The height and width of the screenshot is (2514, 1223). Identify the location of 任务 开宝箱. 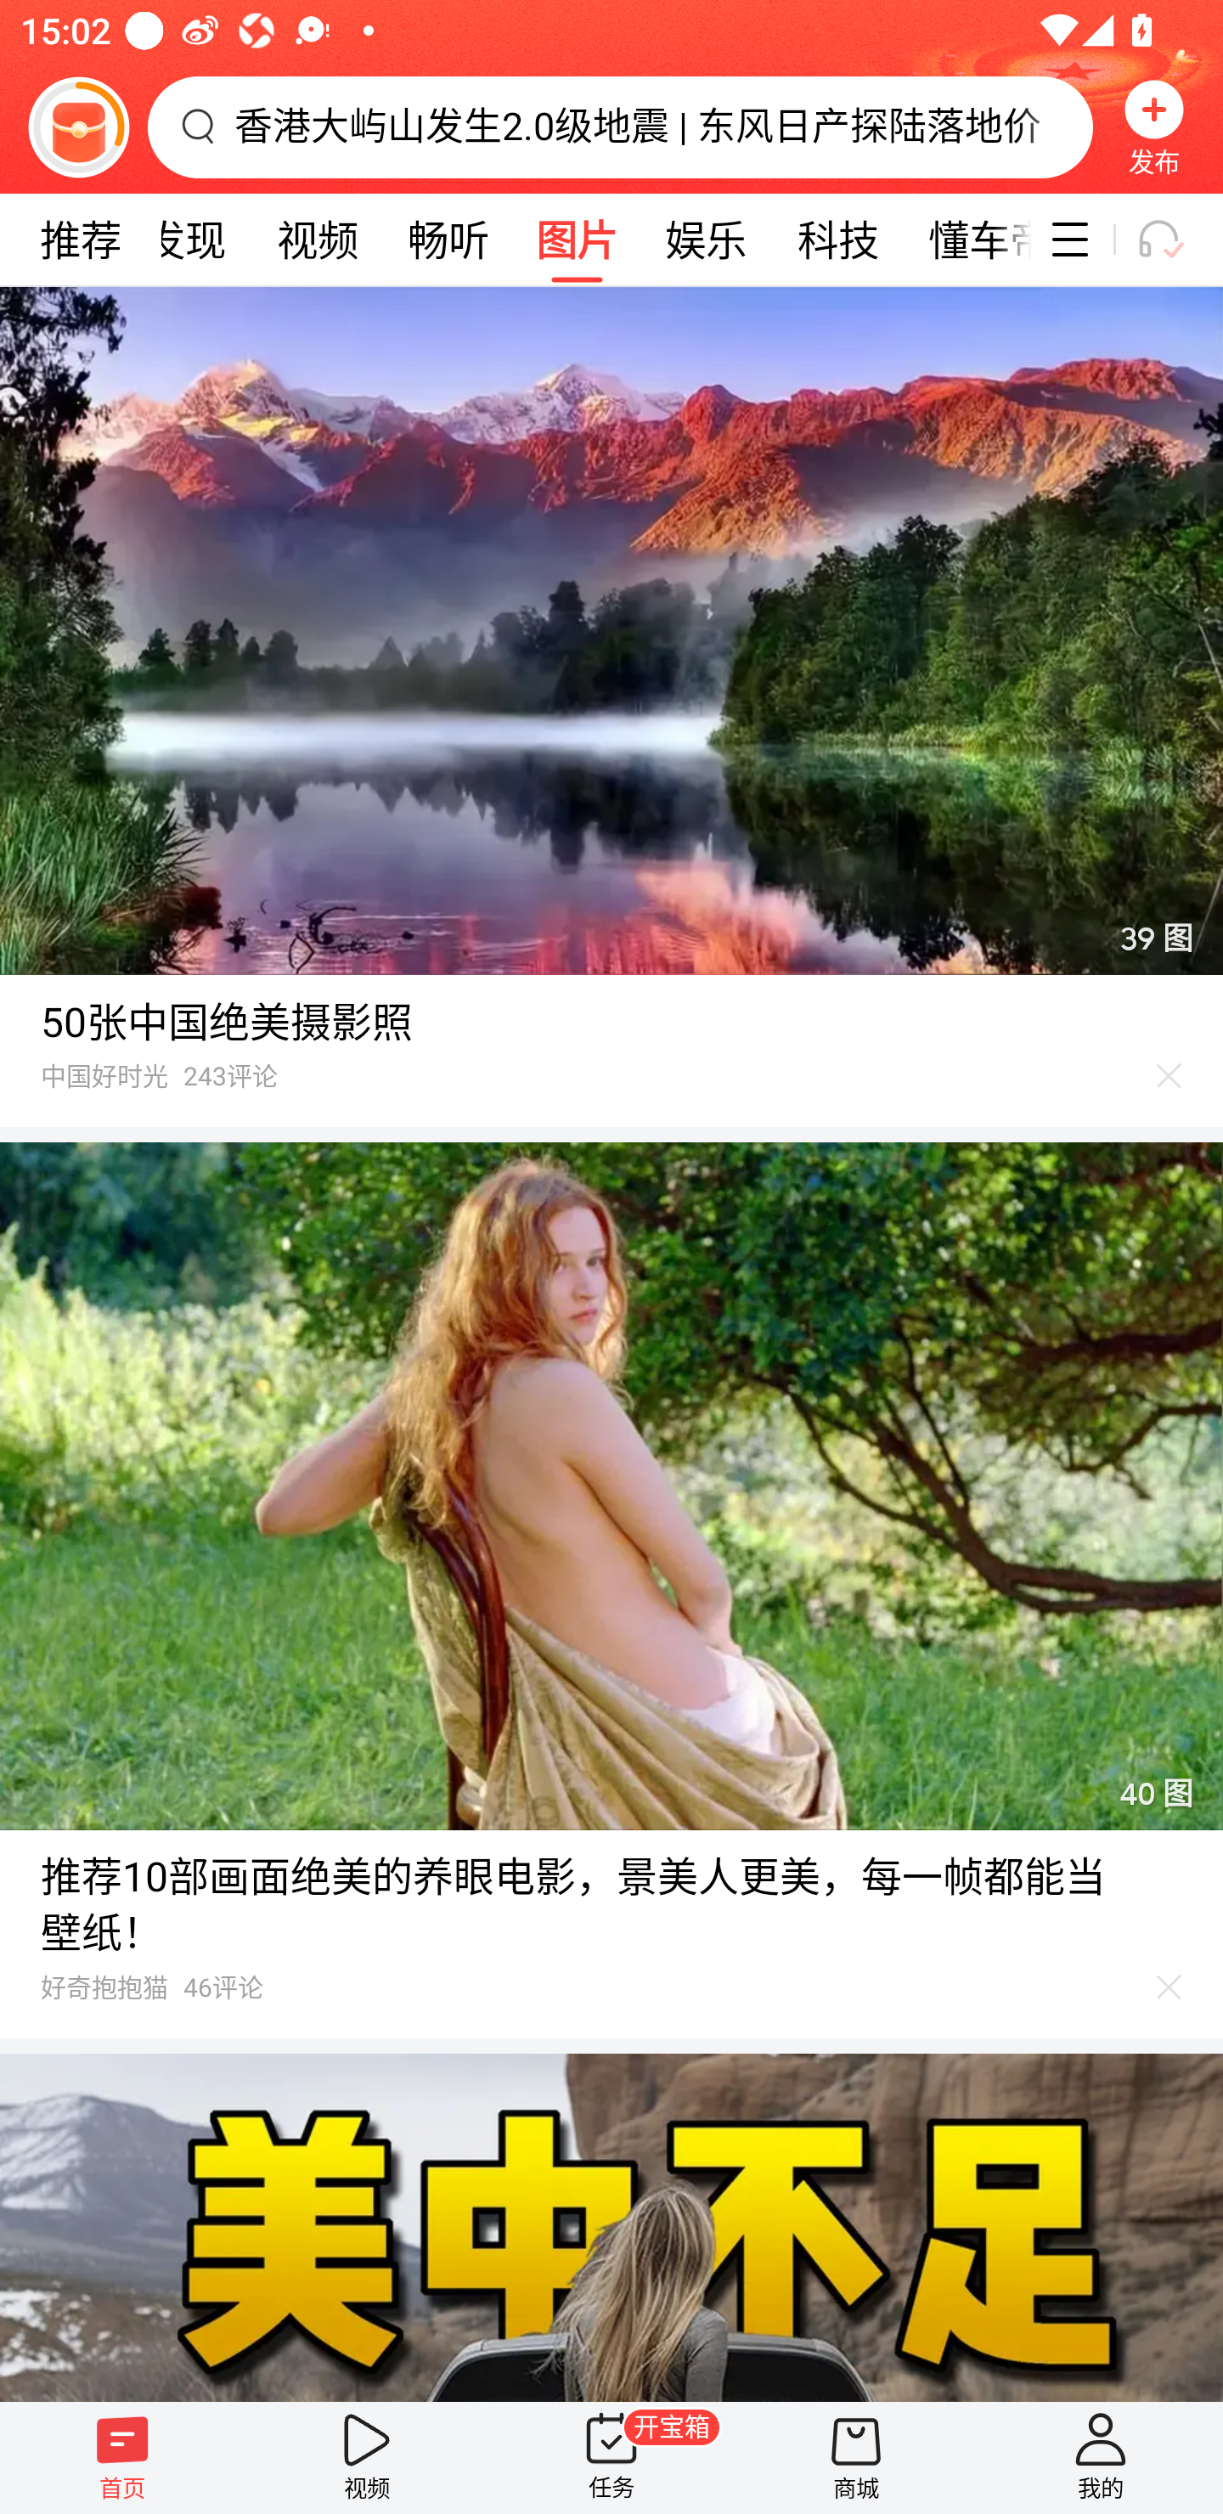
(611, 2457).